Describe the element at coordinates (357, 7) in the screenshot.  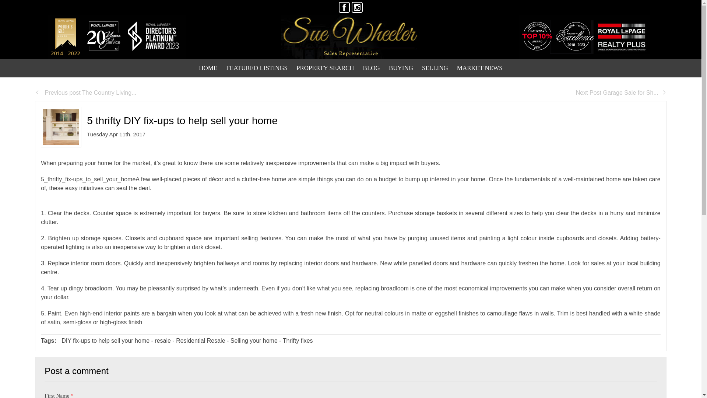
I see `Instagram` at that location.